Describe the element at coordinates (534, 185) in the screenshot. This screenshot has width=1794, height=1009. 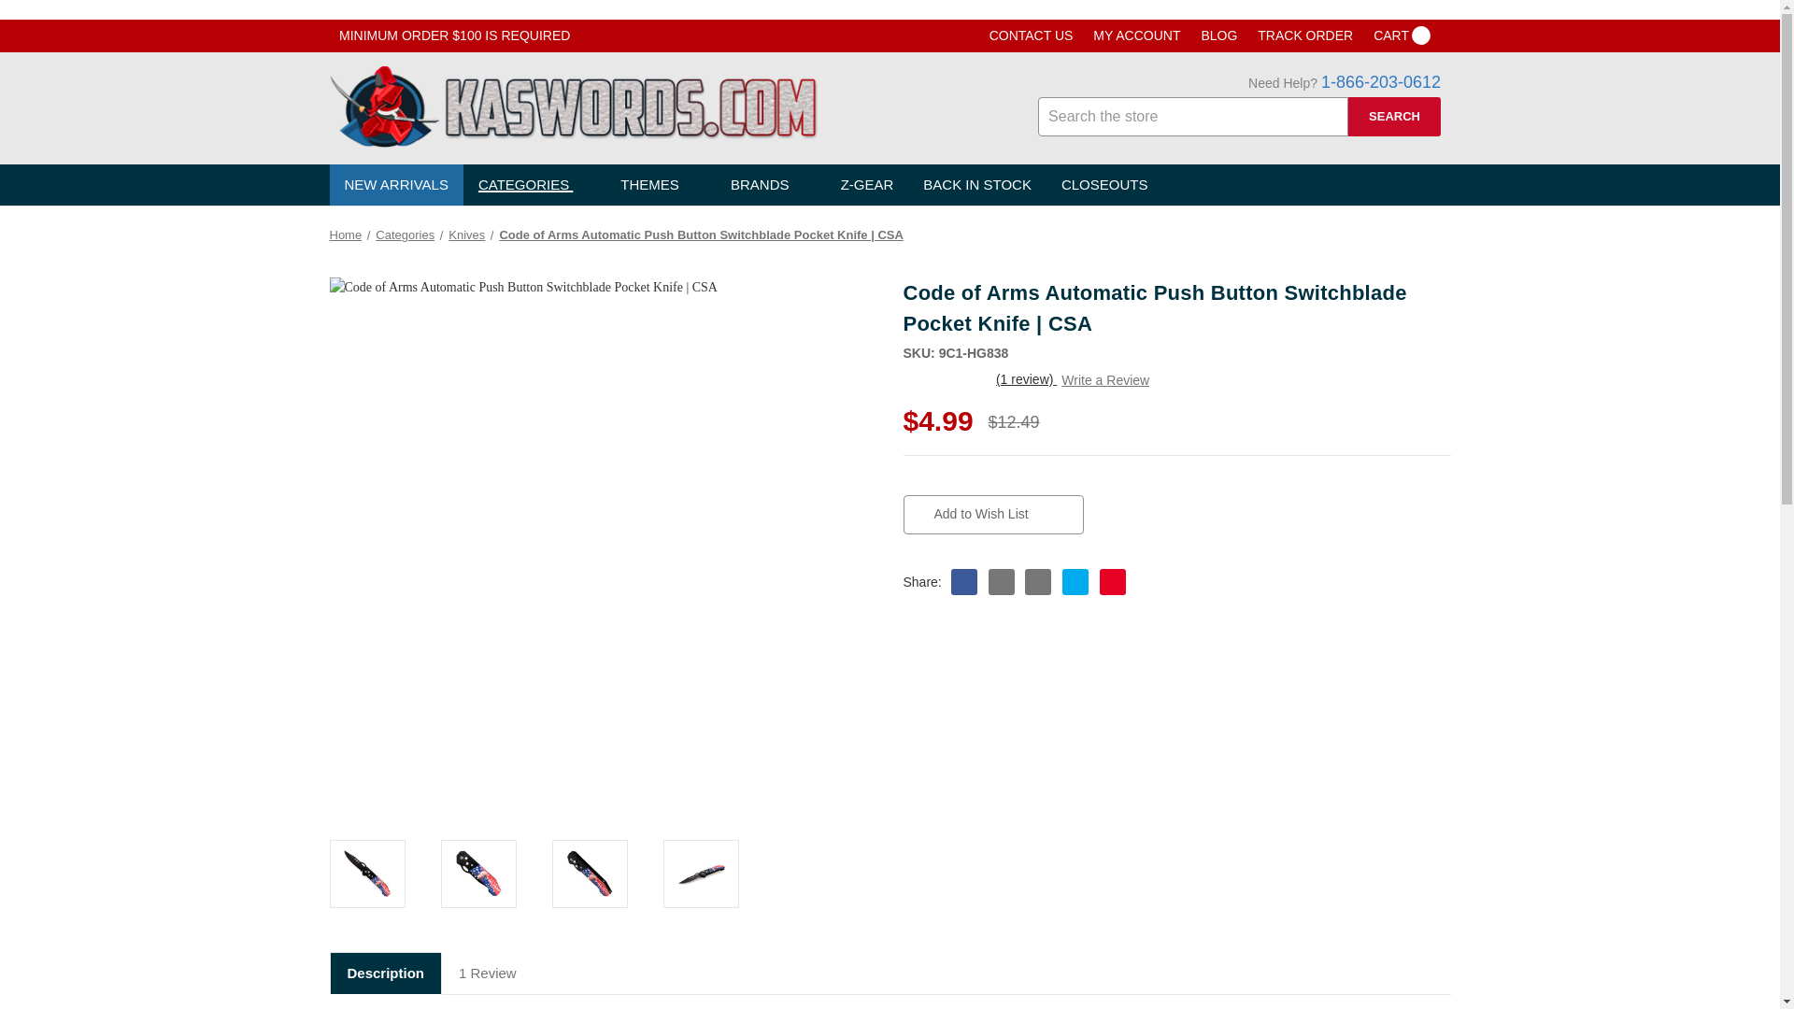
I see `CATEGORIES` at that location.